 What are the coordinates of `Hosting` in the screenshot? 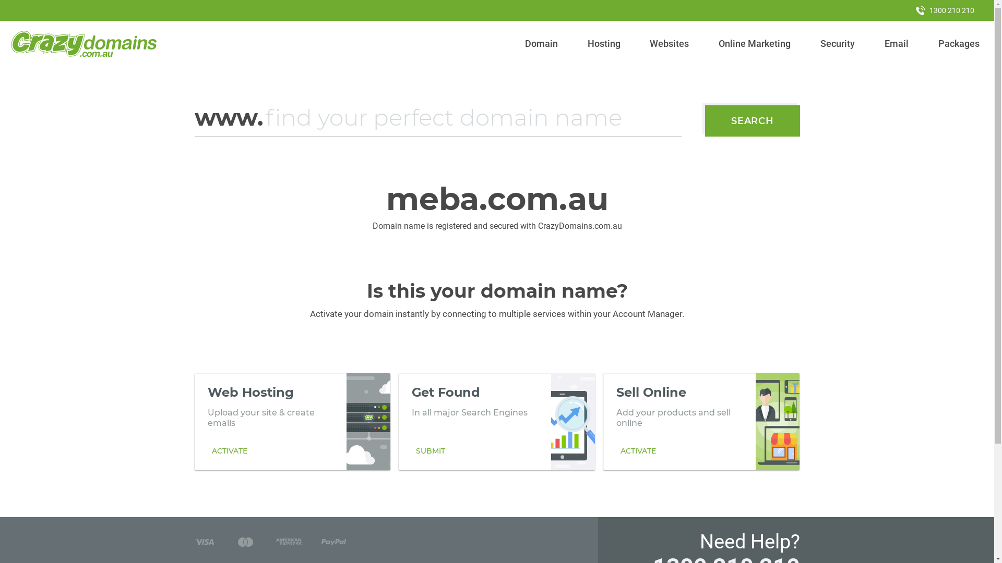 It's located at (604, 44).